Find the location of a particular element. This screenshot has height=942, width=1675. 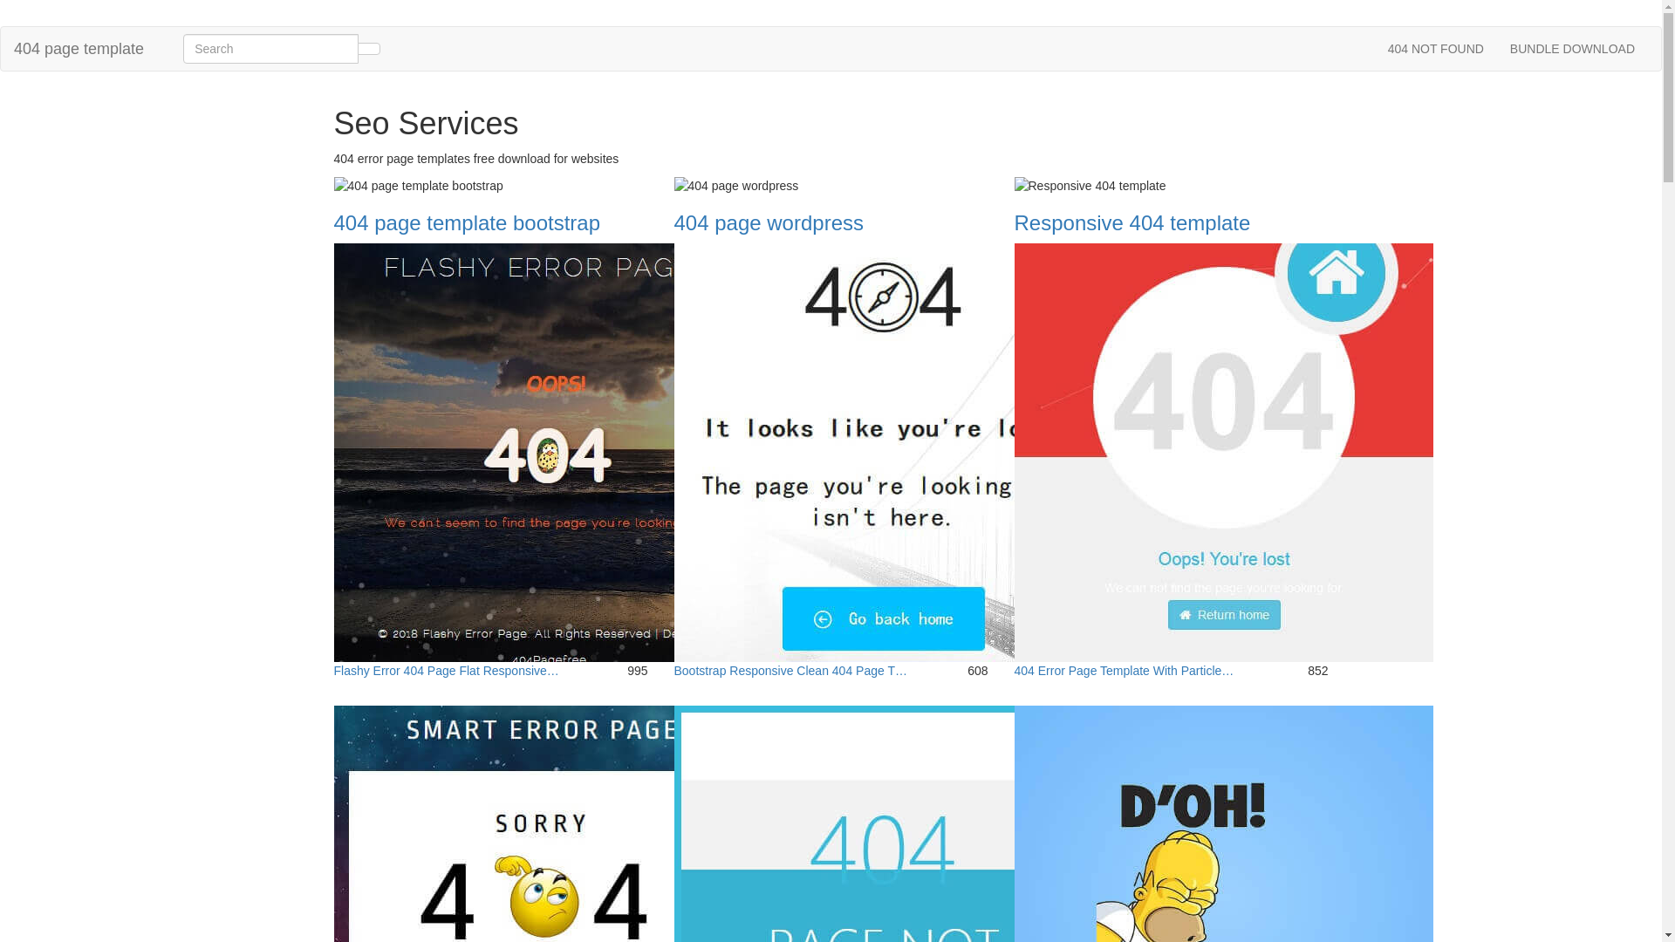

BUNDLE DOWNLOAD is located at coordinates (1572, 49).